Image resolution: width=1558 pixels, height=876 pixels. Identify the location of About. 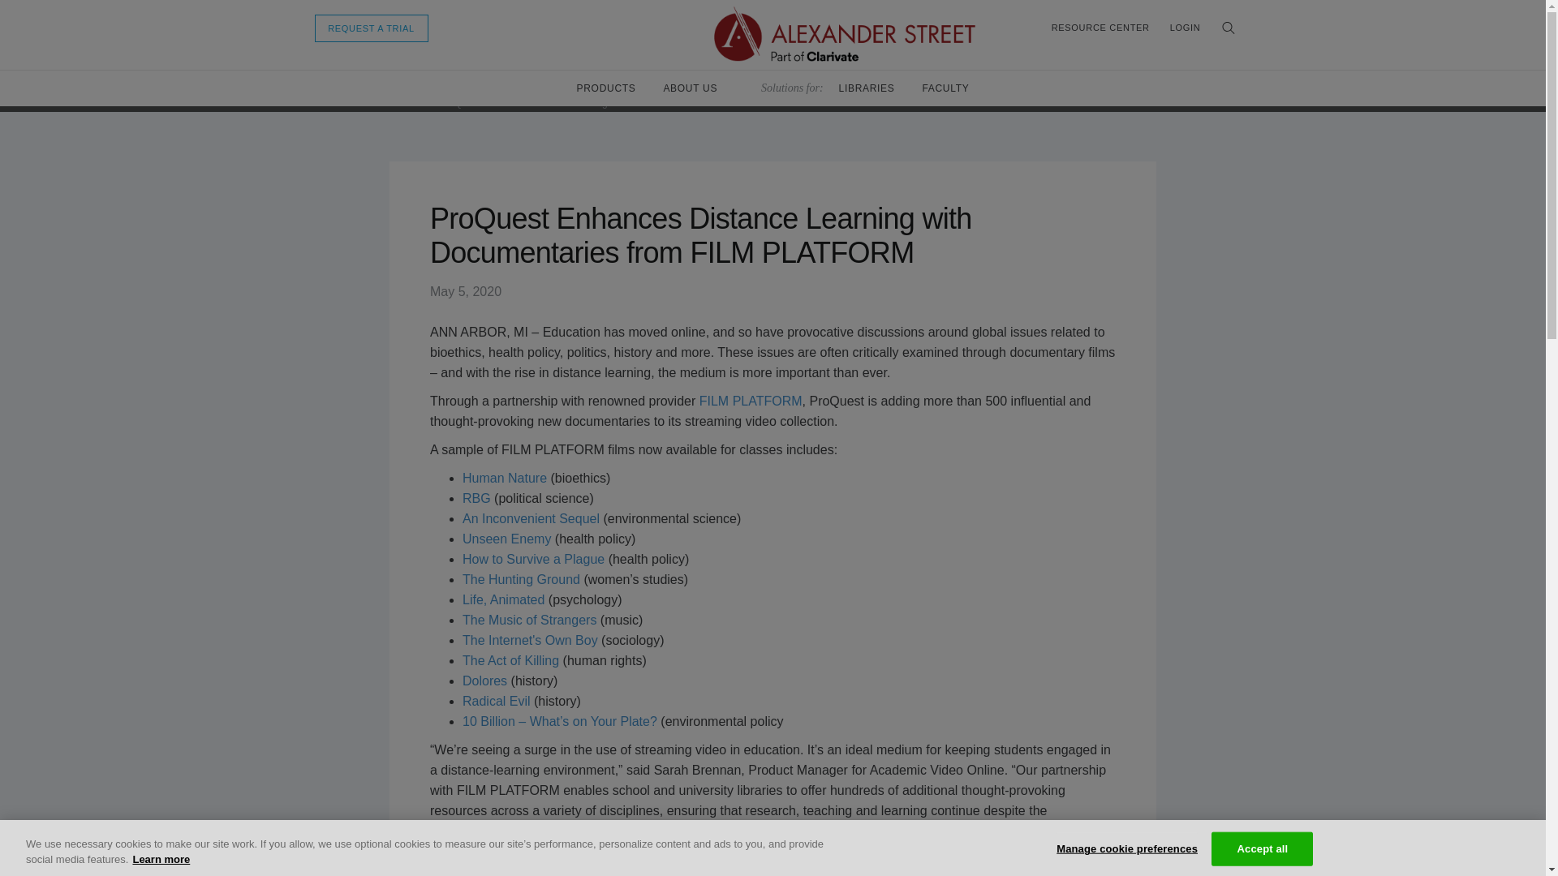
(322, 102).